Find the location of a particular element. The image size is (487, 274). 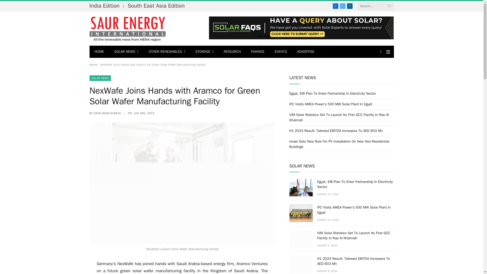

SOLAR NEWS is located at coordinates (126, 52).